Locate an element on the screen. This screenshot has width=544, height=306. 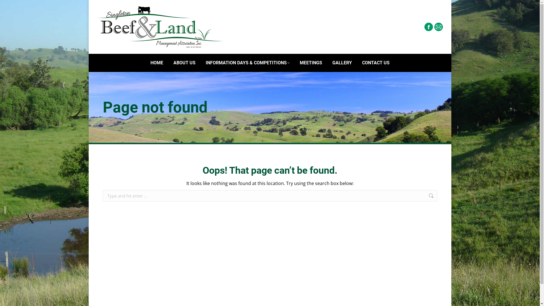
ABOUT US is located at coordinates (184, 63).